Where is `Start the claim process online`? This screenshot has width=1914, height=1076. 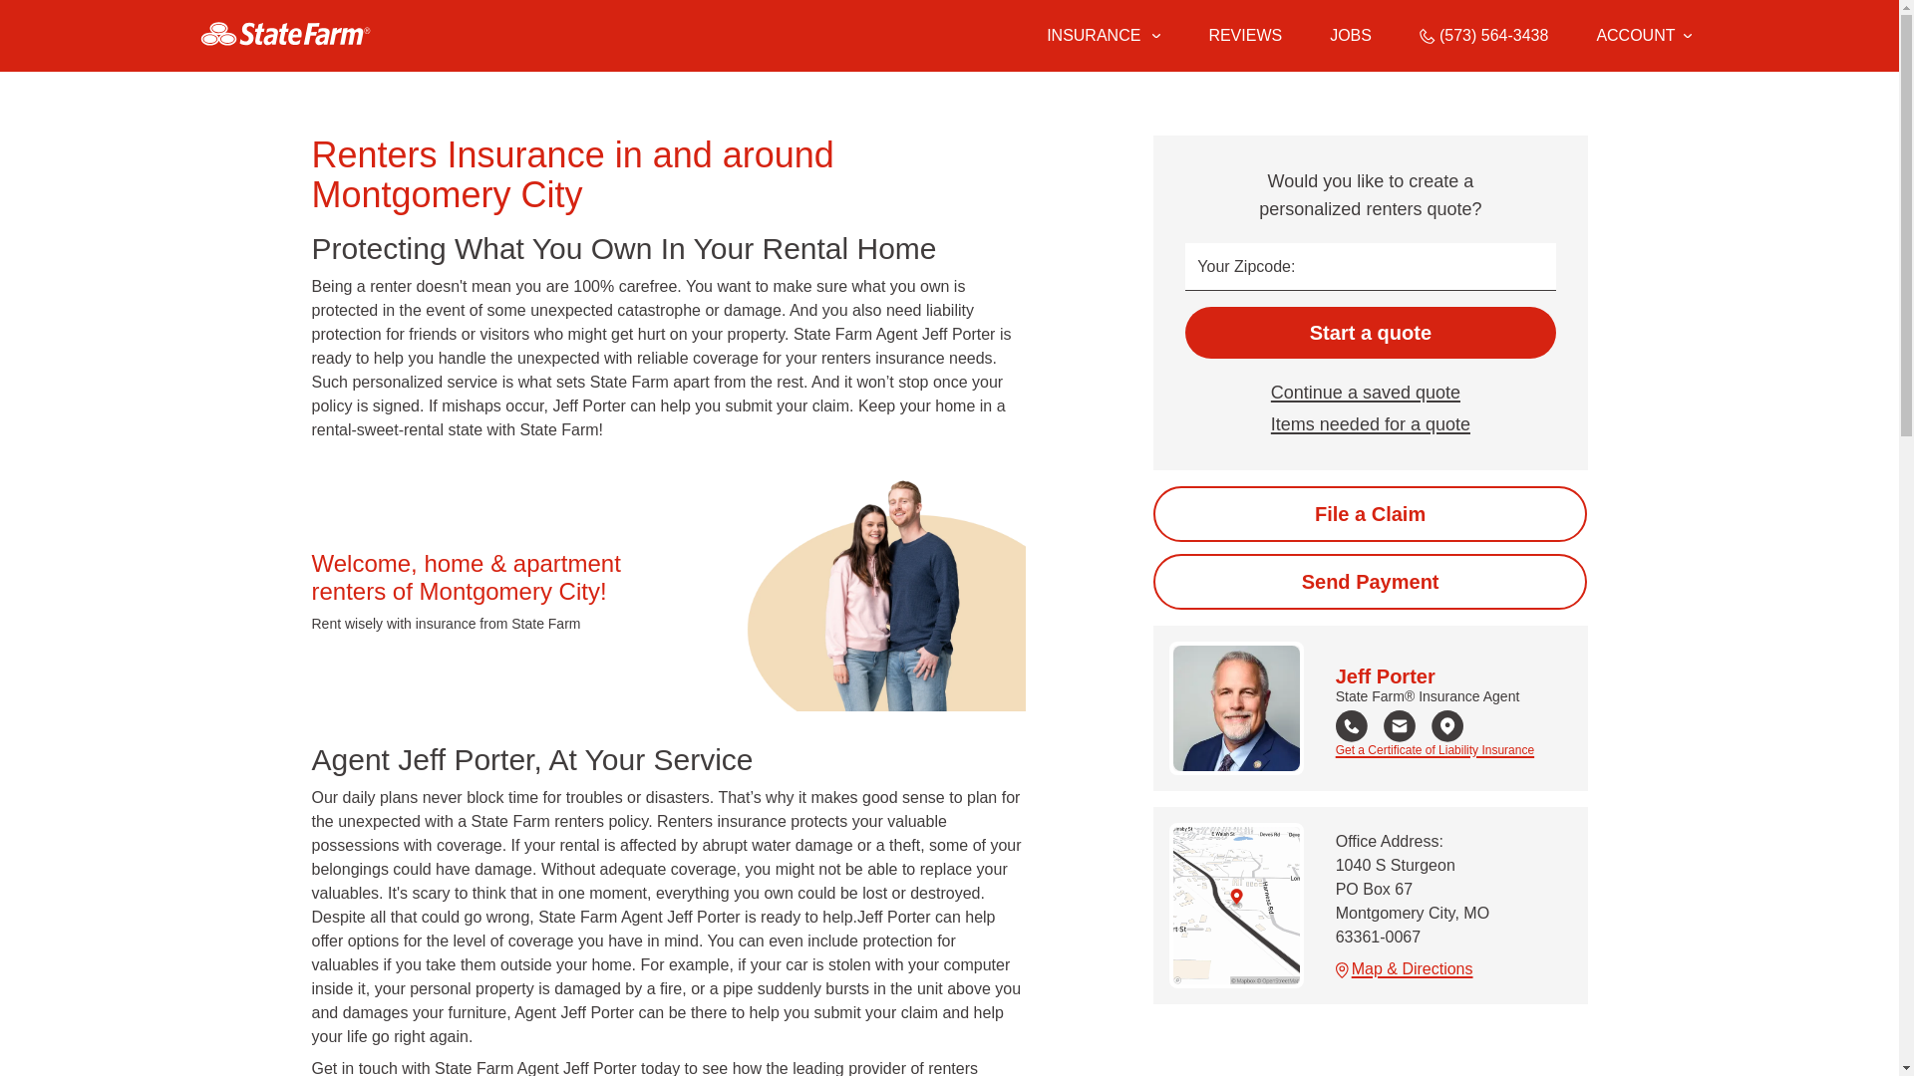 Start the claim process online is located at coordinates (1370, 514).